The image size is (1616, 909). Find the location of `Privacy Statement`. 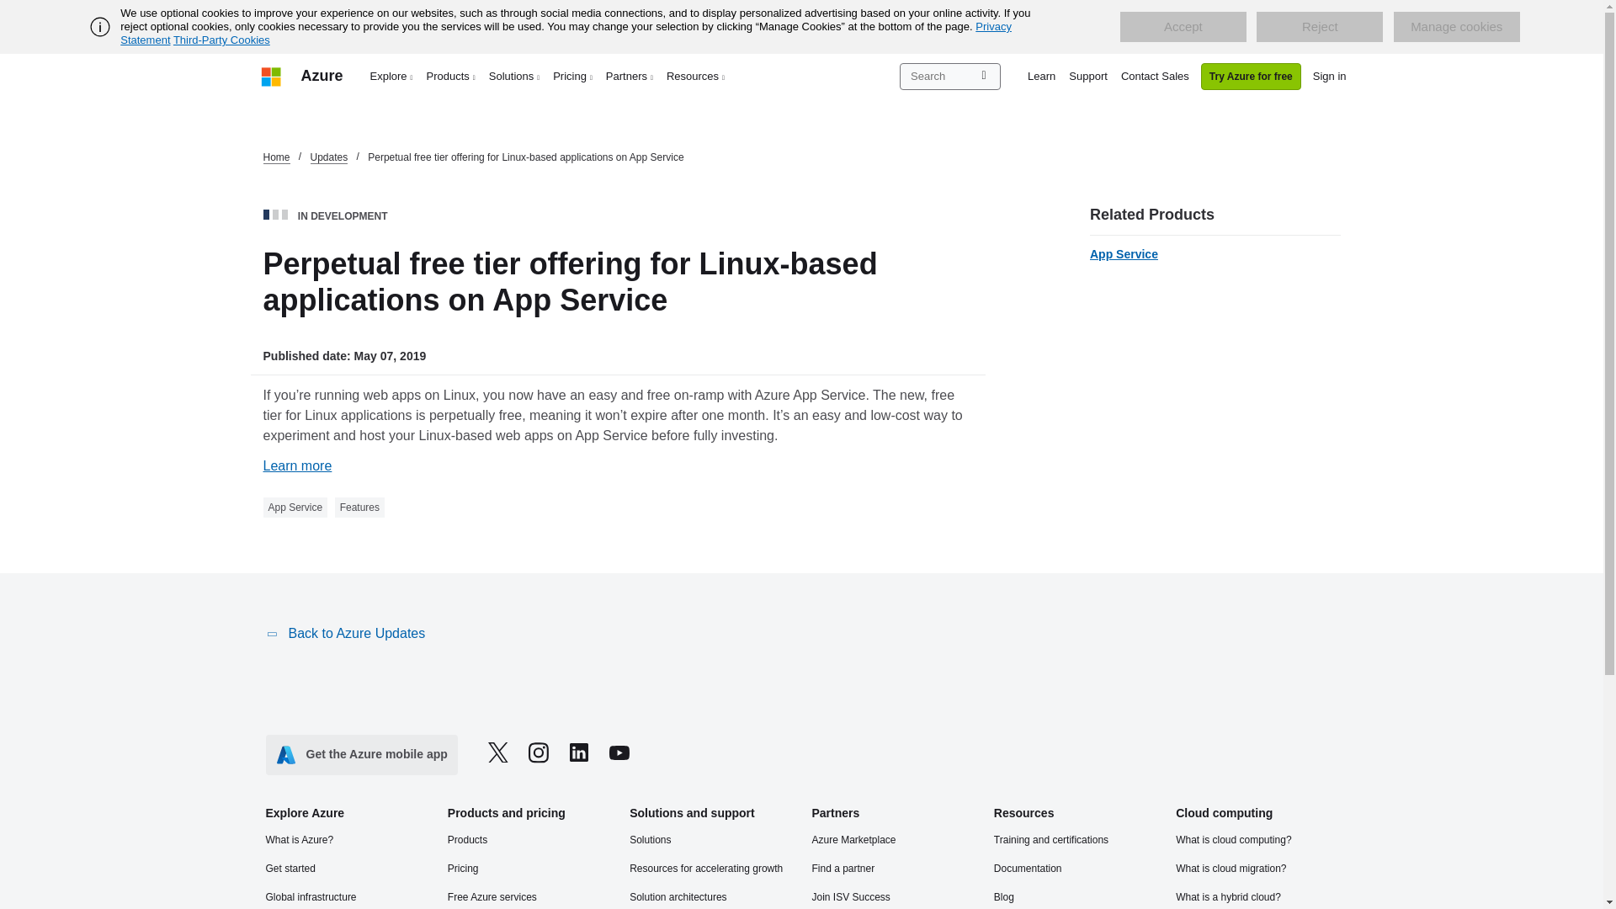

Privacy Statement is located at coordinates (566, 33).